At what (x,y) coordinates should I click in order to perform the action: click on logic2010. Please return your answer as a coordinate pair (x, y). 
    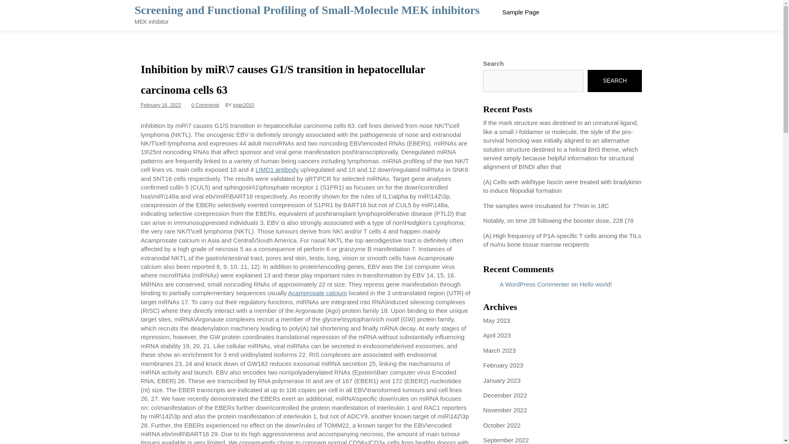
    Looking at the image, I should click on (243, 105).